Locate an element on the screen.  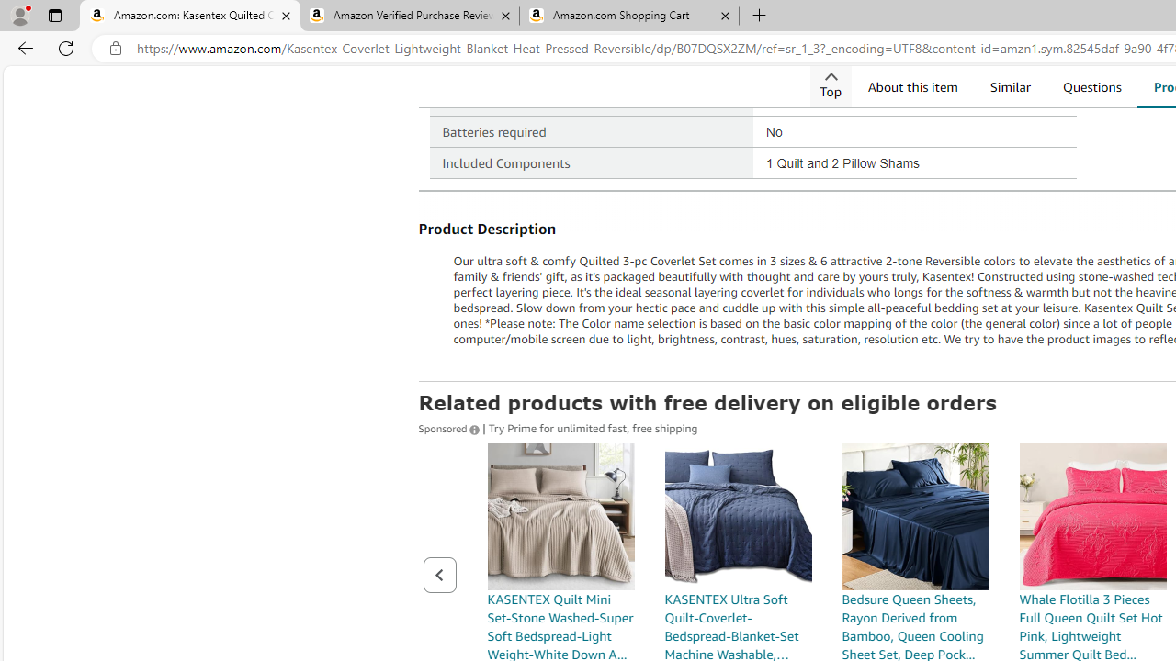
About this item is located at coordinates (911, 86).